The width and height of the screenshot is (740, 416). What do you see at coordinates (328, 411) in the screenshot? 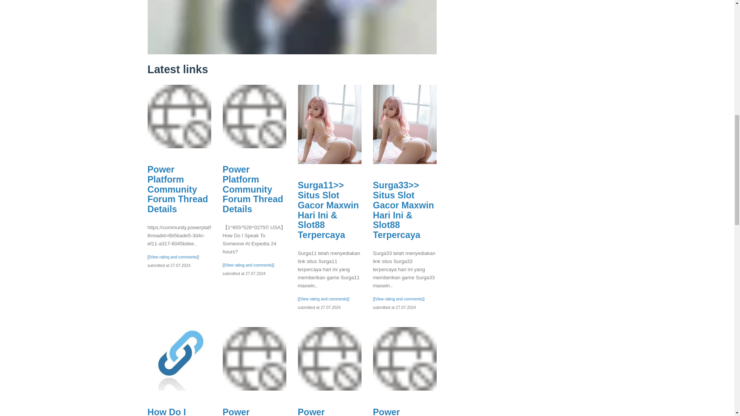
I see `			Power Platform Community Forum Thread Details		` at bounding box center [328, 411].